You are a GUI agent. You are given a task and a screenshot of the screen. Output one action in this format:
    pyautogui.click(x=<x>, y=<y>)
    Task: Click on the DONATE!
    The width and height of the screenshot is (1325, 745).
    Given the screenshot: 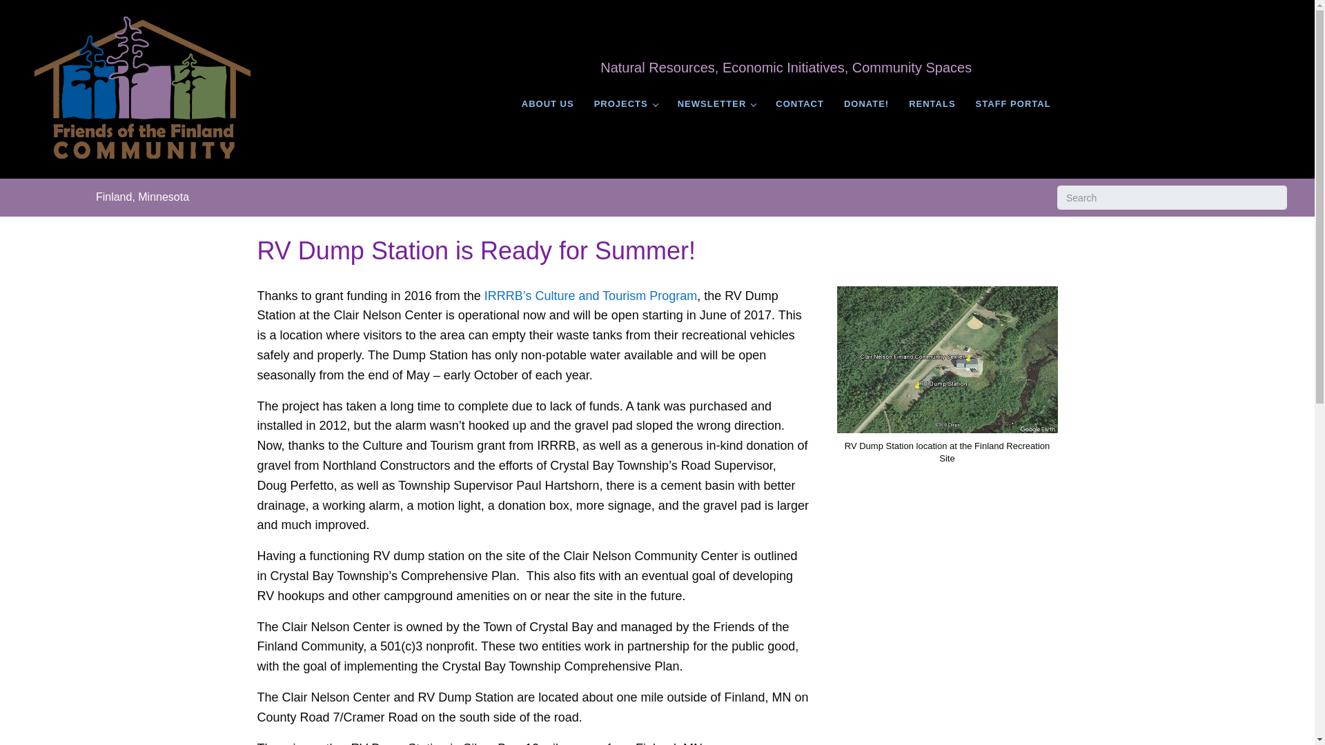 What is the action you would take?
    pyautogui.click(x=866, y=105)
    